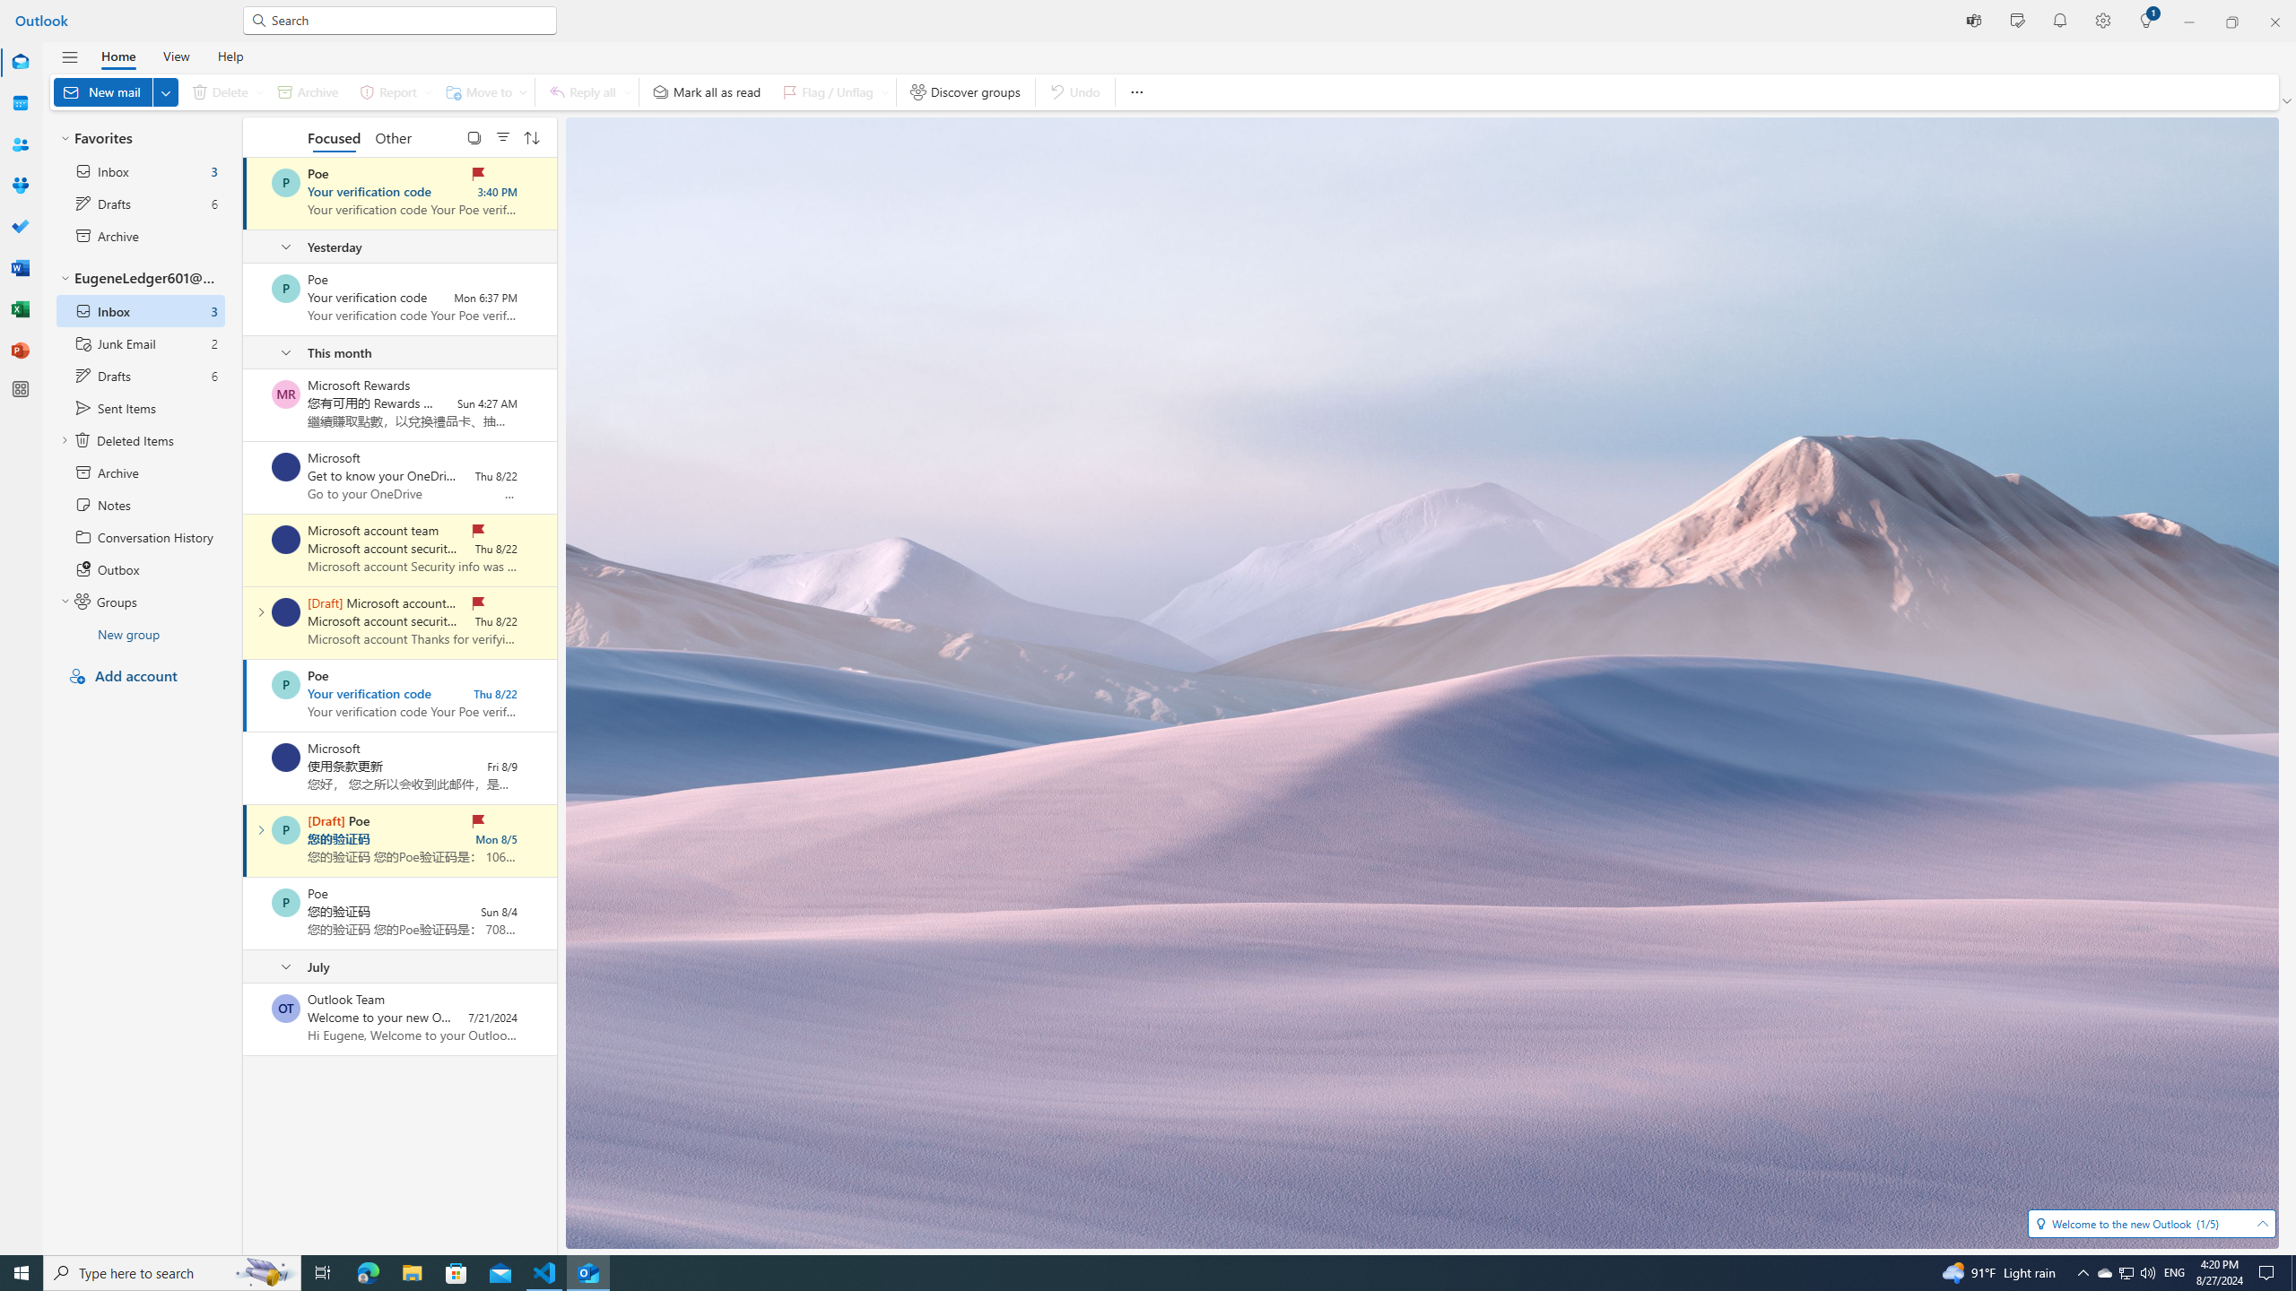  I want to click on Expand to see more respond options, so click(628, 91).